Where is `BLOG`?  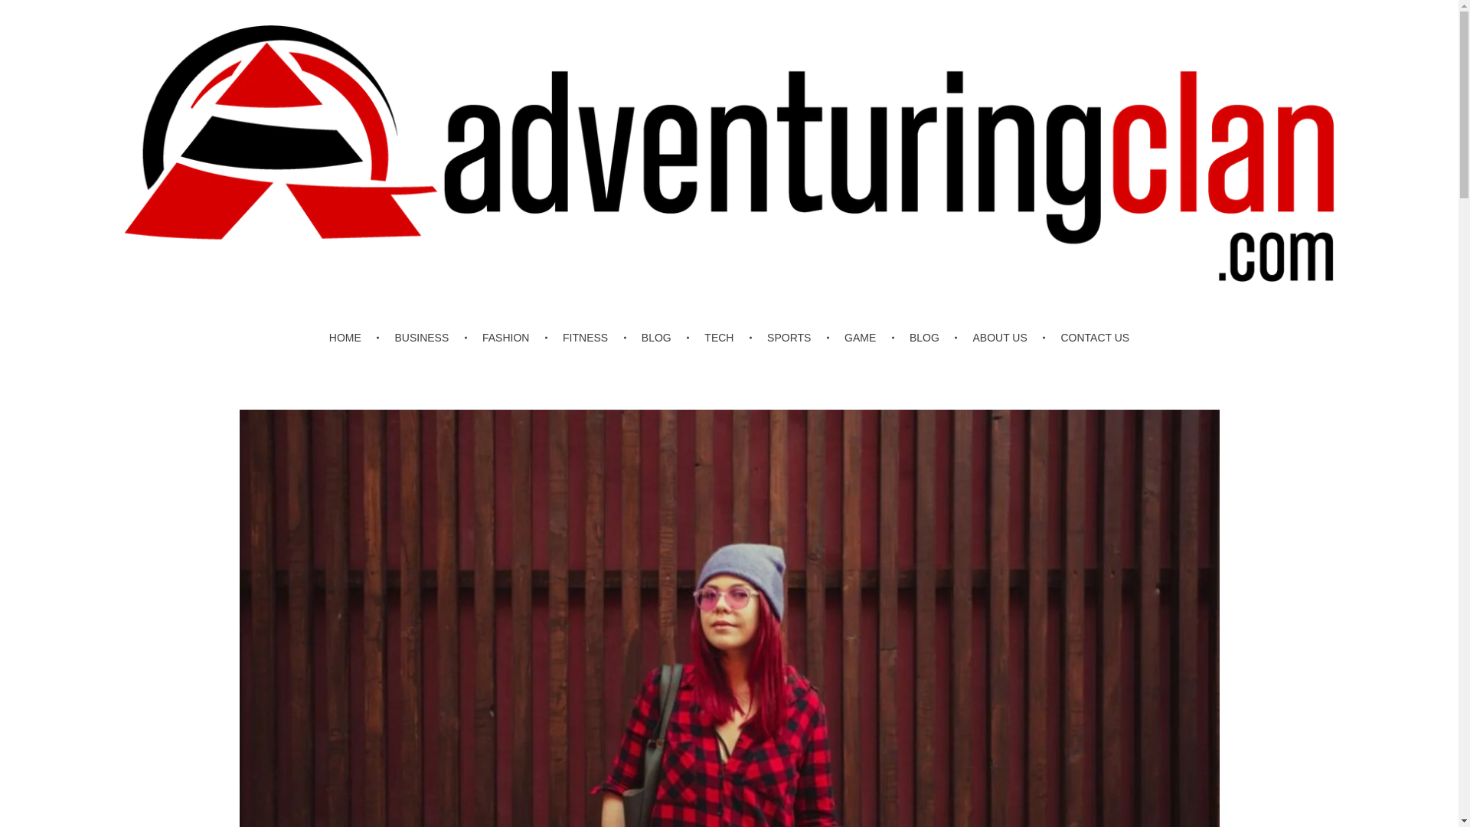
BLOG is located at coordinates (658, 338).